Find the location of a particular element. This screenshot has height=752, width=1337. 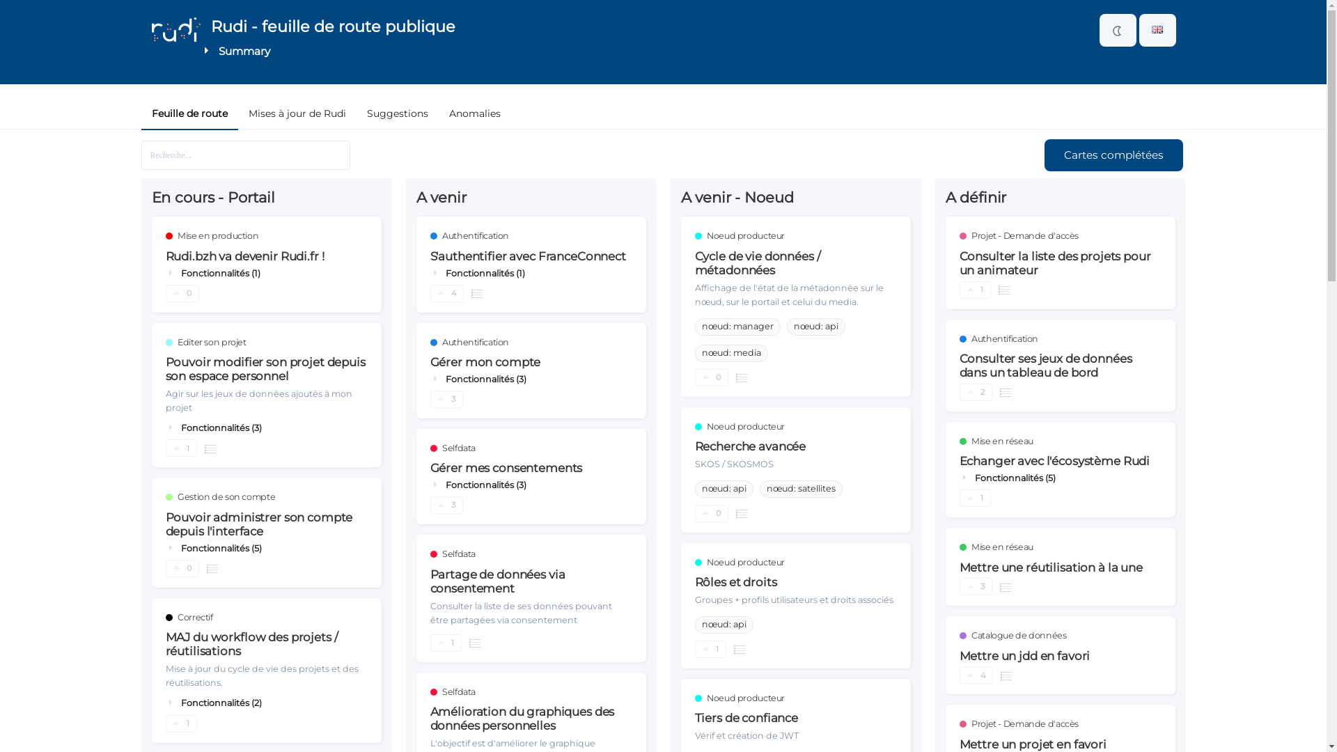

3 is located at coordinates (447, 506).